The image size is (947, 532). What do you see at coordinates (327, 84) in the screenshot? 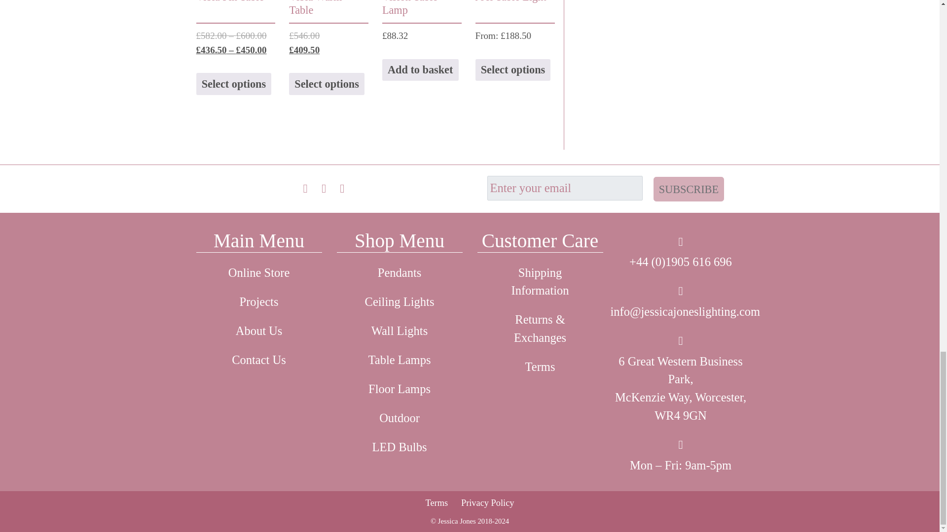
I see `Select options` at bounding box center [327, 84].